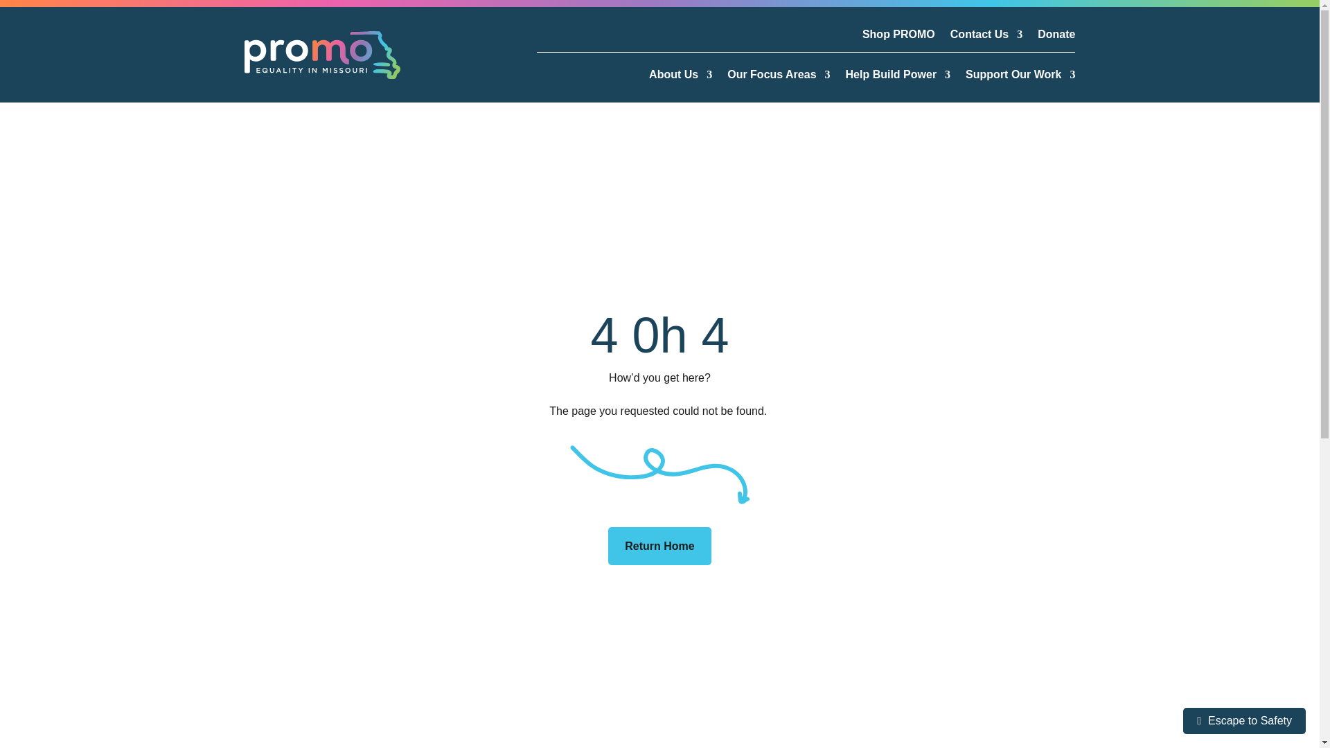  What do you see at coordinates (1020, 78) in the screenshot?
I see `Support Our Work` at bounding box center [1020, 78].